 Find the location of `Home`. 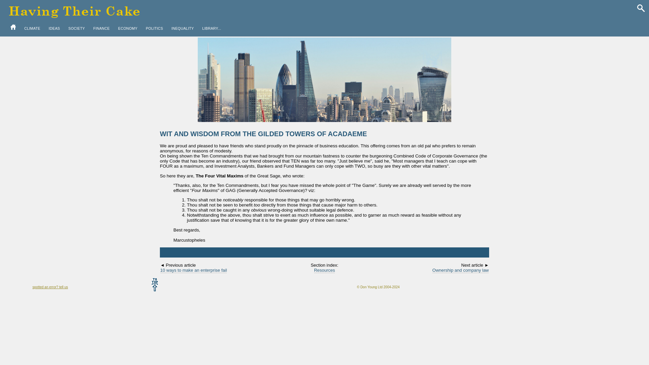

Home is located at coordinates (13, 27).